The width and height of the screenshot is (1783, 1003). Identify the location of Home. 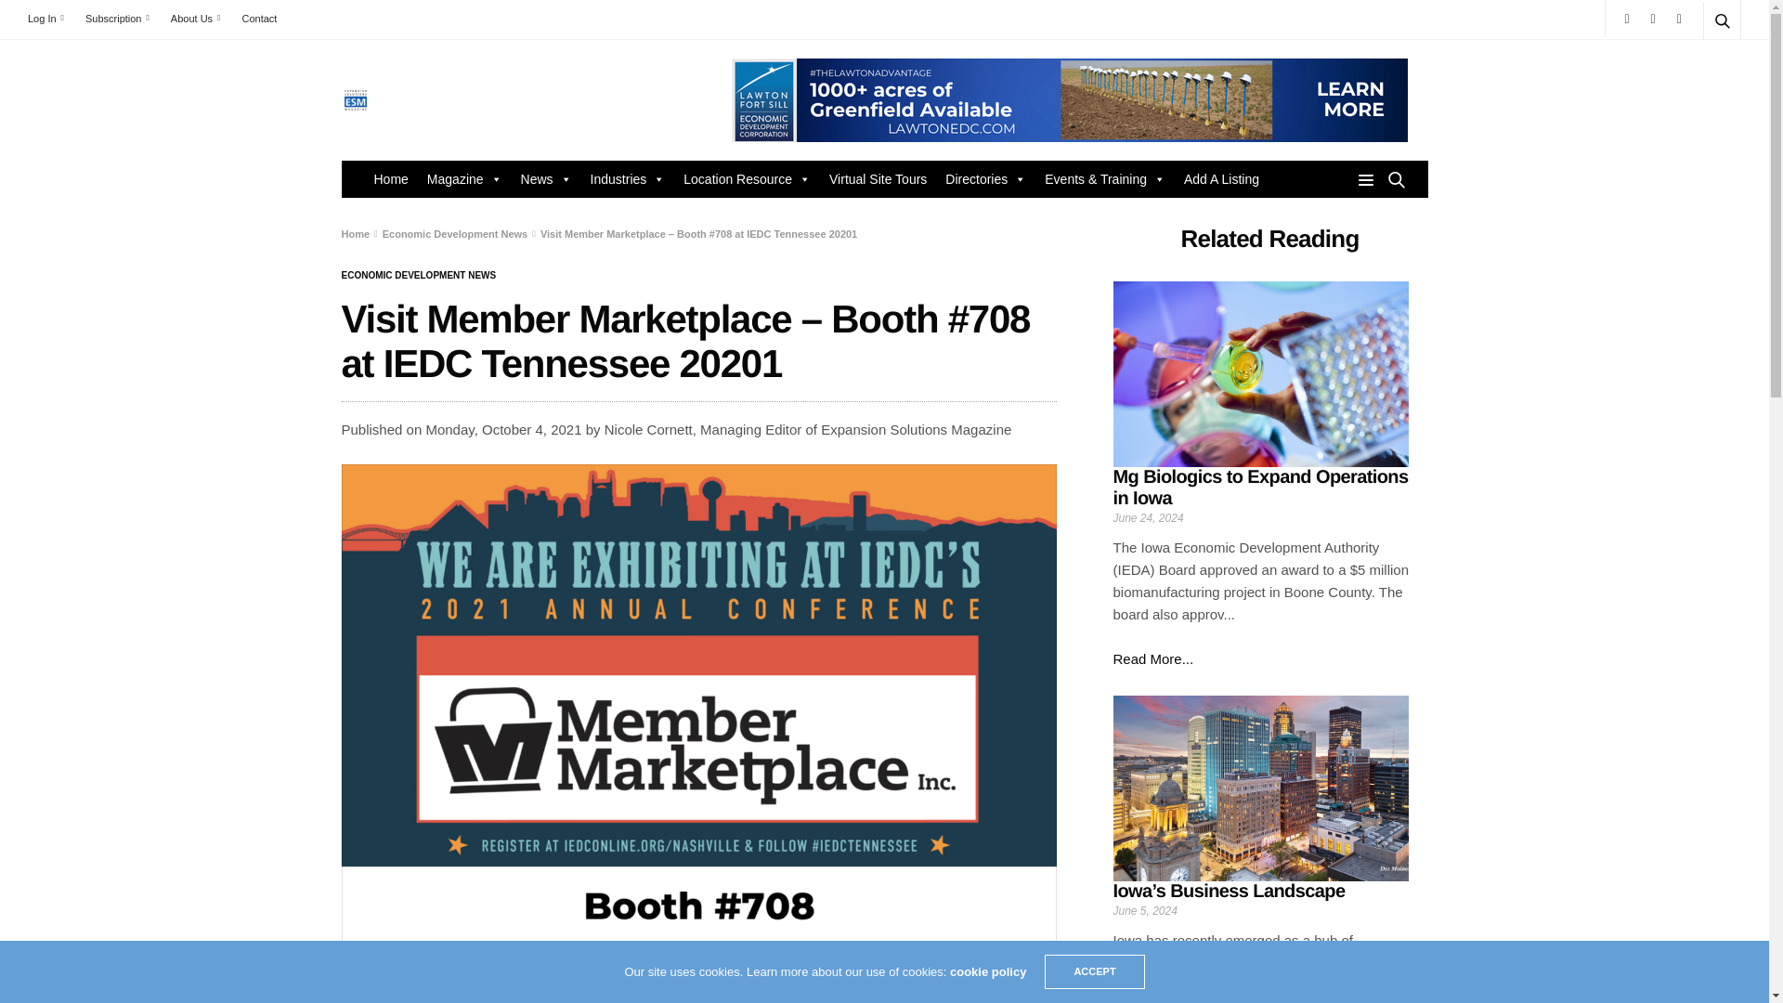
(390, 178).